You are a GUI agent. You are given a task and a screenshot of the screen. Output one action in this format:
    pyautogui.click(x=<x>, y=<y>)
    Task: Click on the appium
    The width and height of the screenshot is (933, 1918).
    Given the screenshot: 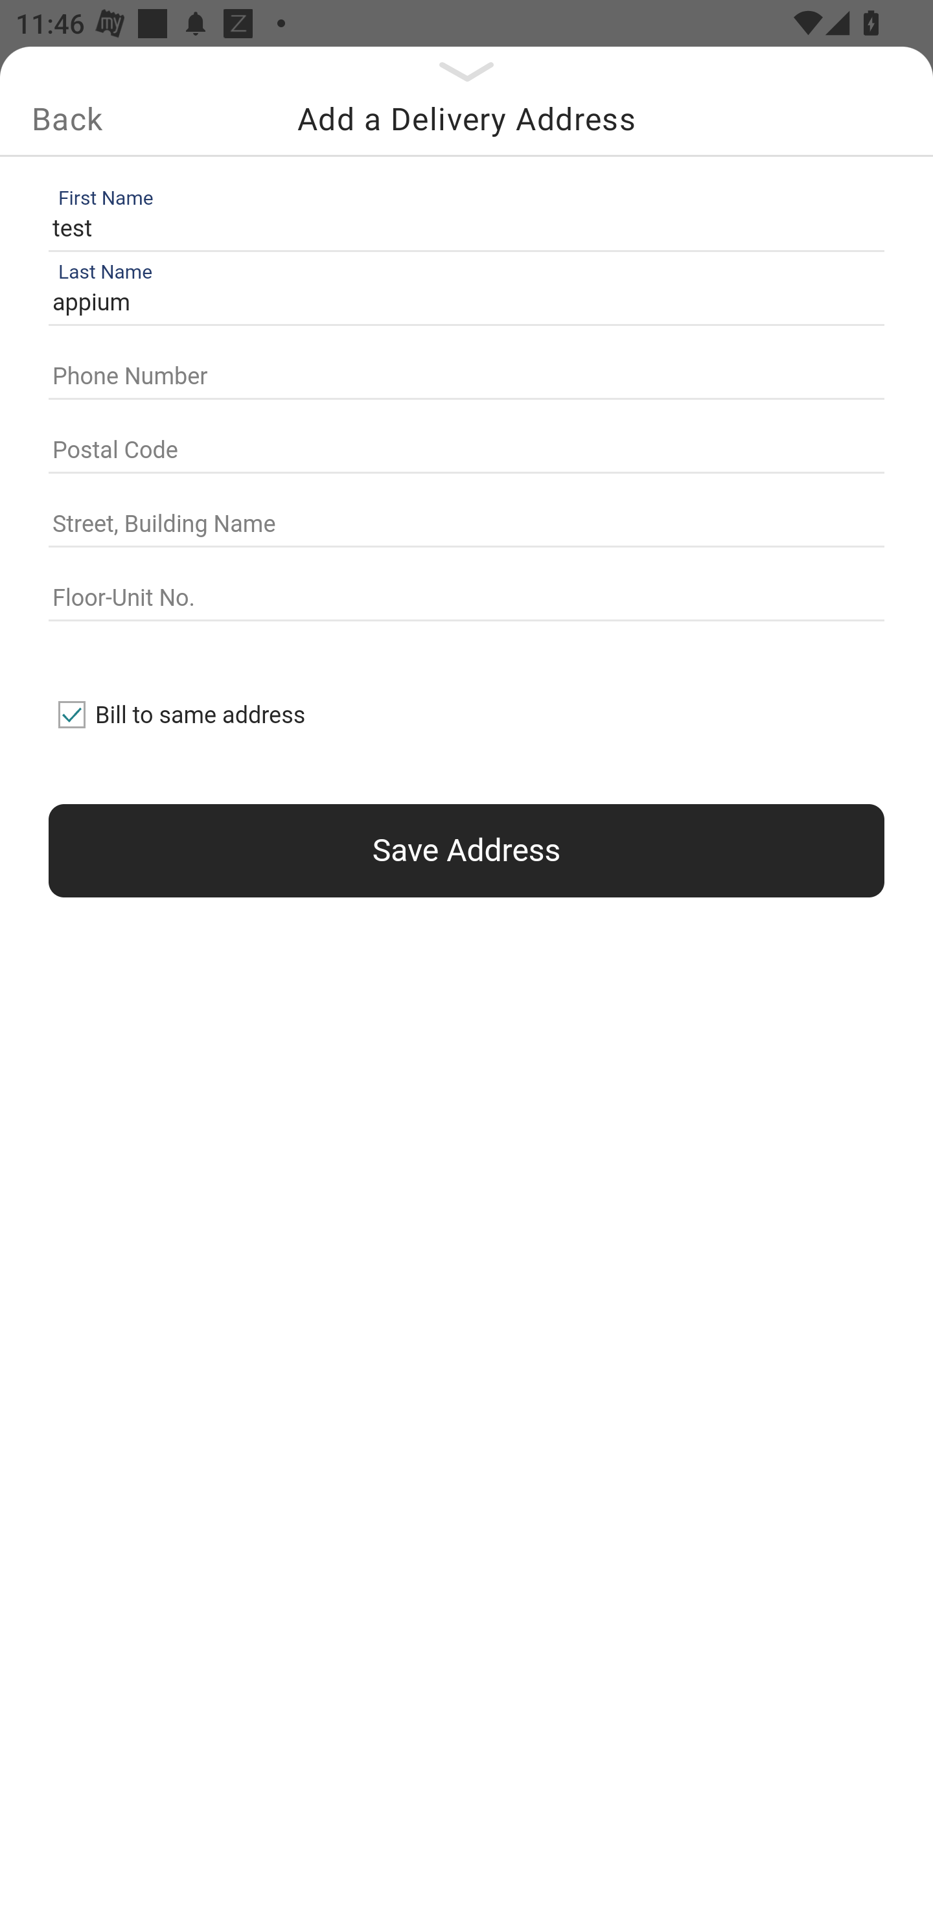 What is the action you would take?
    pyautogui.click(x=461, y=303)
    